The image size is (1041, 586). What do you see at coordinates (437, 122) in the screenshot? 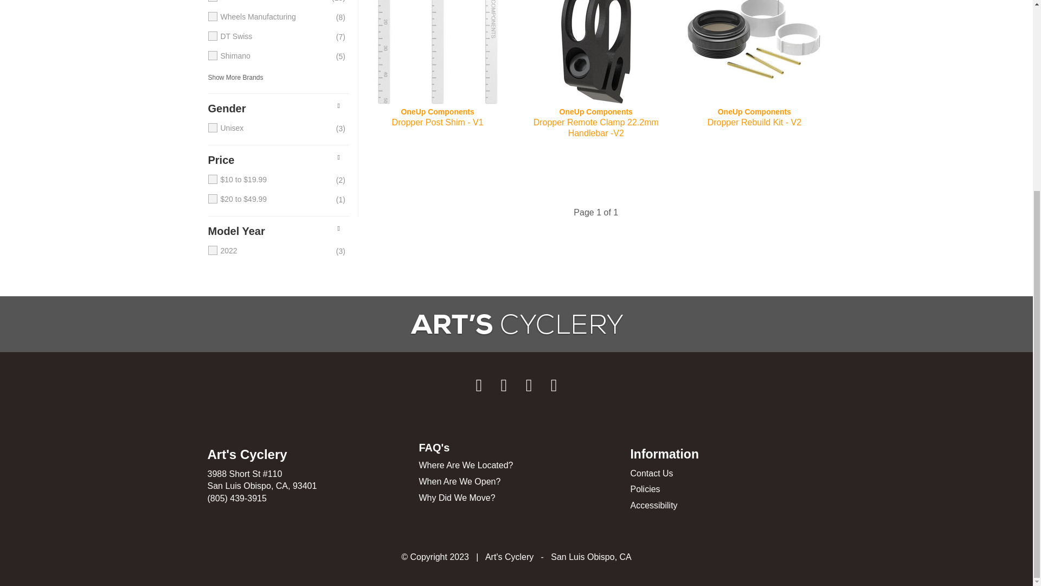
I see `OneUp Components Dropper Post Shim - V1` at bounding box center [437, 122].